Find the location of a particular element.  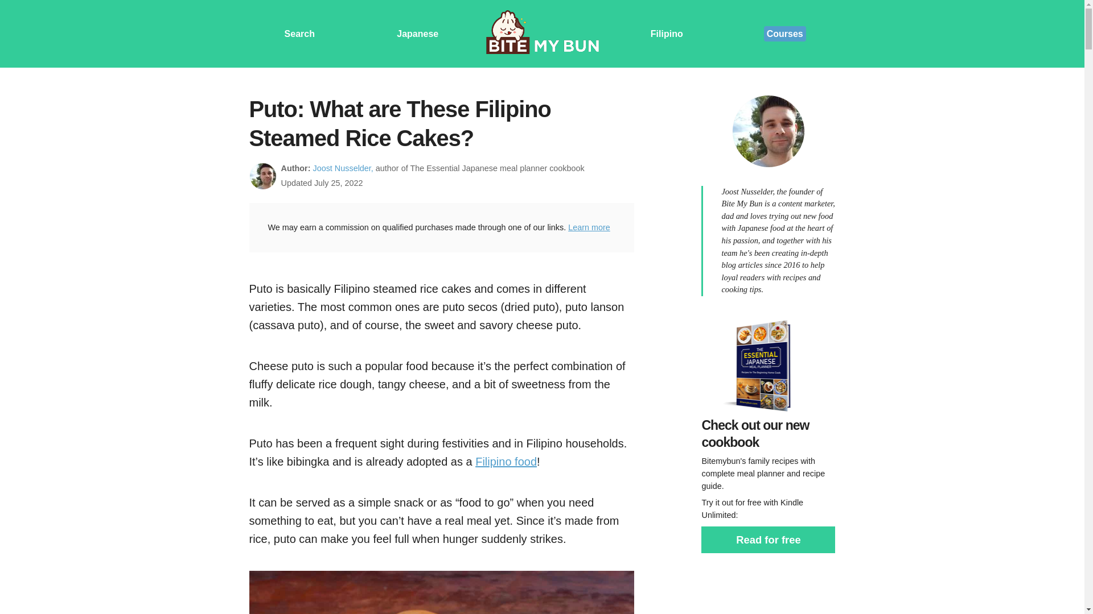

Filipino food is located at coordinates (506, 462).